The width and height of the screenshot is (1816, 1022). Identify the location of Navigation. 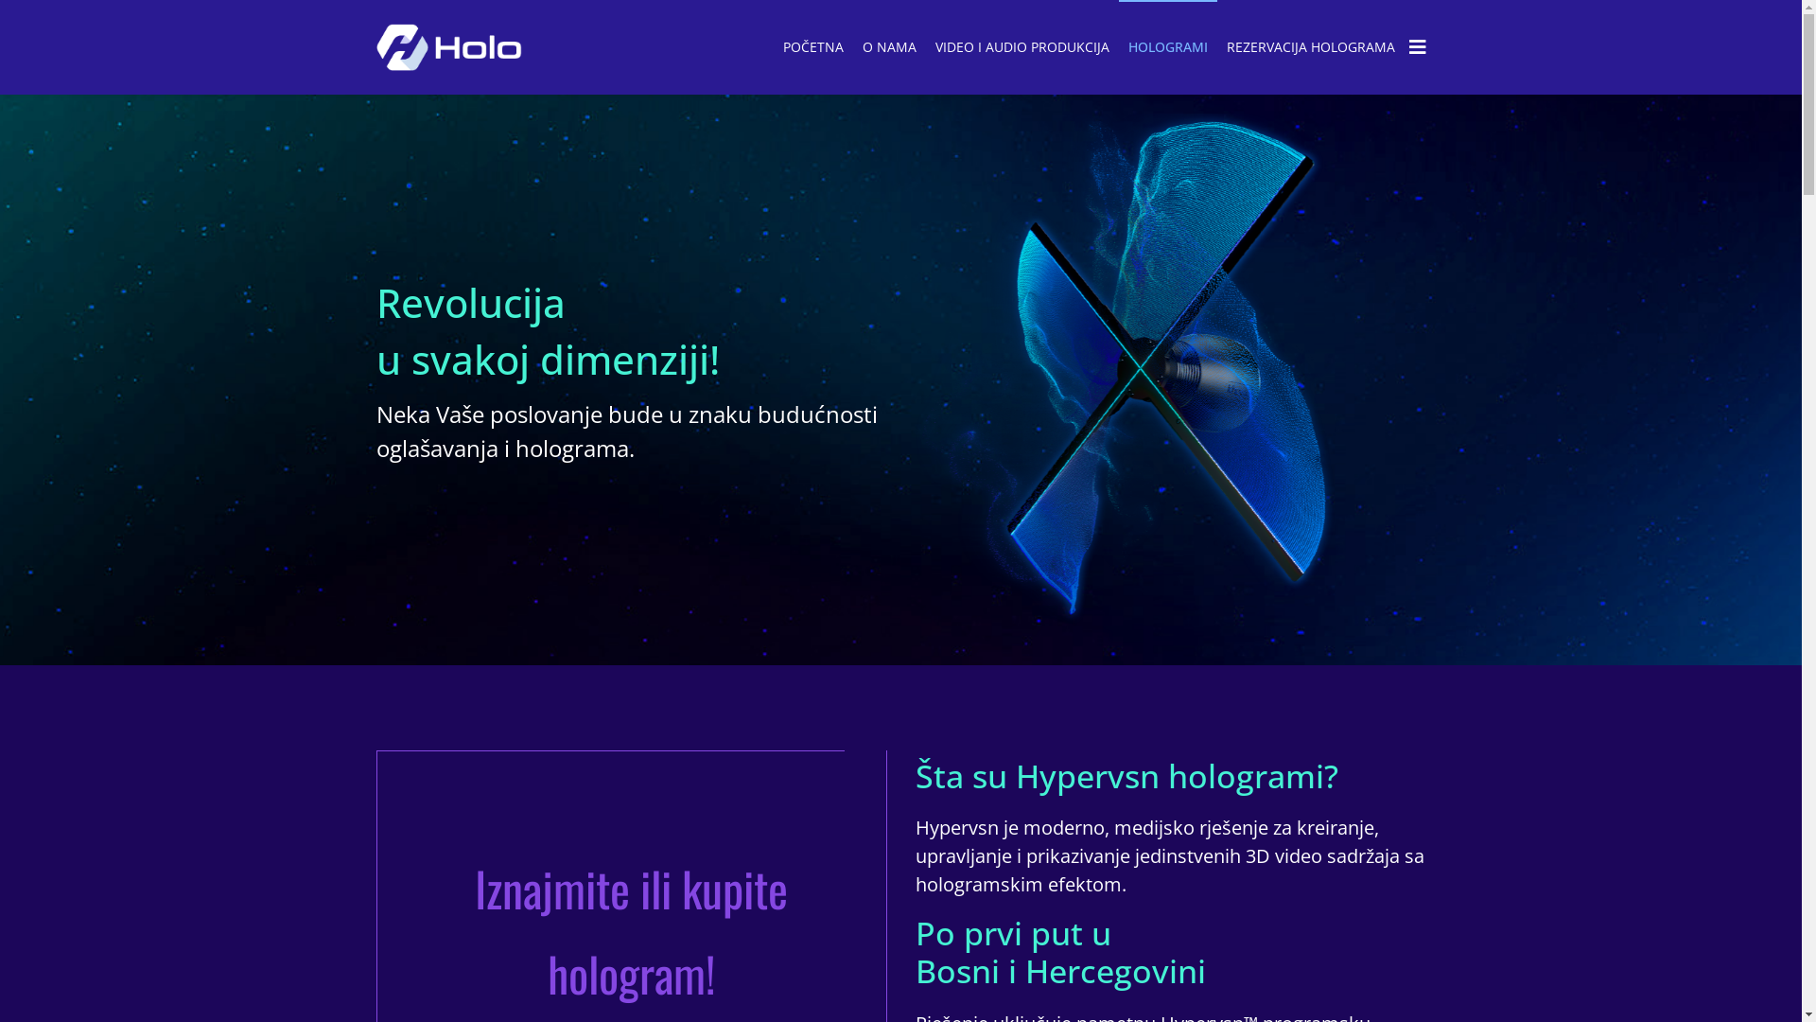
(1418, 47).